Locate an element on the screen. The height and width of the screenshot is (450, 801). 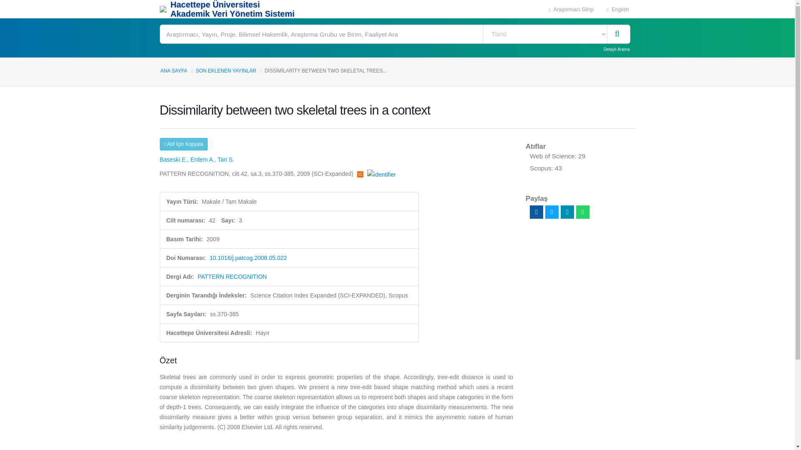
Erdem A. is located at coordinates (202, 159).